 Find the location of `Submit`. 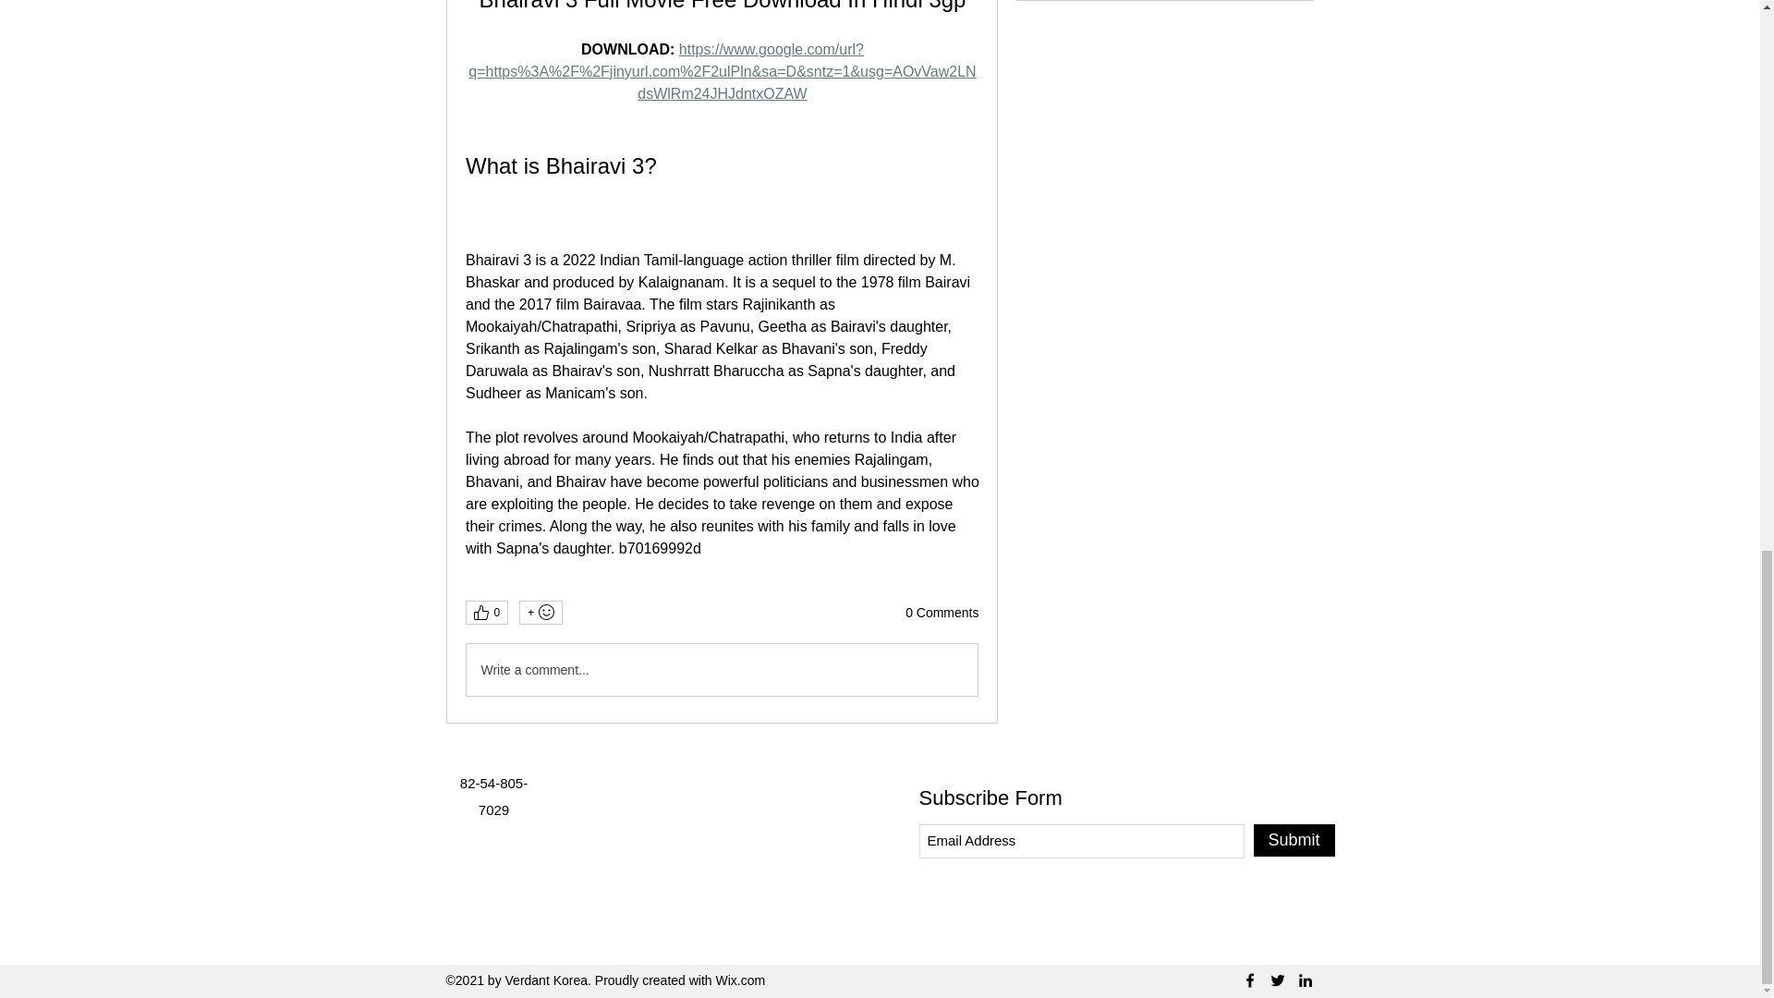

Submit is located at coordinates (1293, 840).